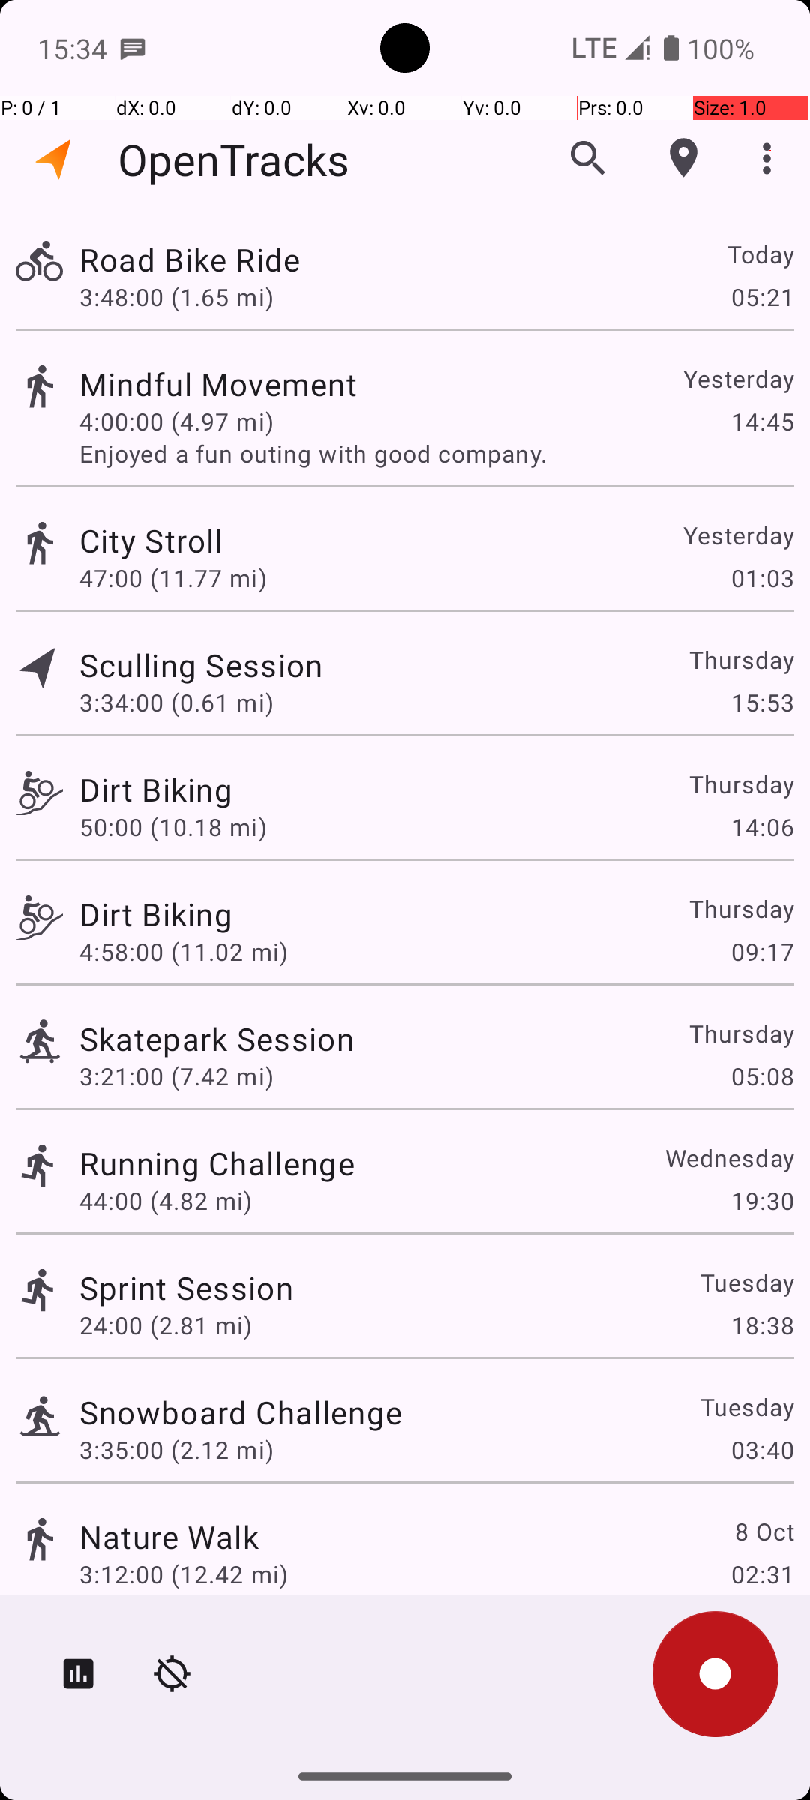 Image resolution: width=810 pixels, height=1800 pixels. What do you see at coordinates (156, 789) in the screenshot?
I see `Dirt Biking` at bounding box center [156, 789].